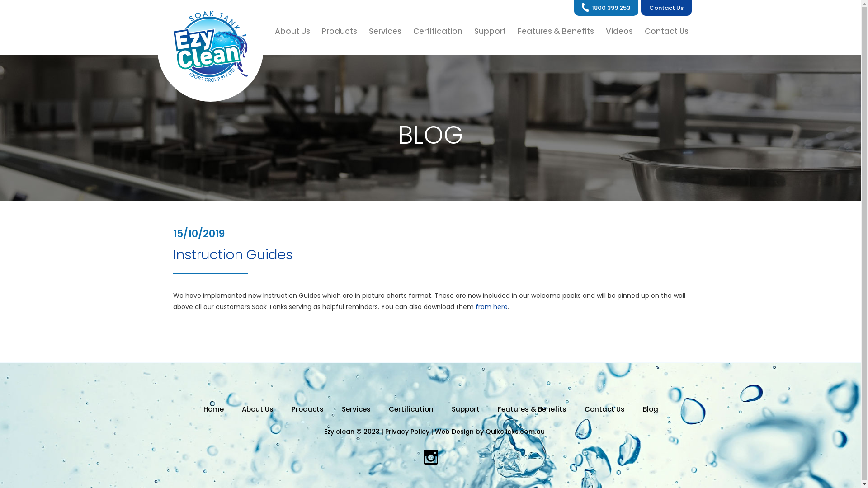 Image resolution: width=868 pixels, height=488 pixels. Describe the element at coordinates (307, 409) in the screenshot. I see `Products` at that location.